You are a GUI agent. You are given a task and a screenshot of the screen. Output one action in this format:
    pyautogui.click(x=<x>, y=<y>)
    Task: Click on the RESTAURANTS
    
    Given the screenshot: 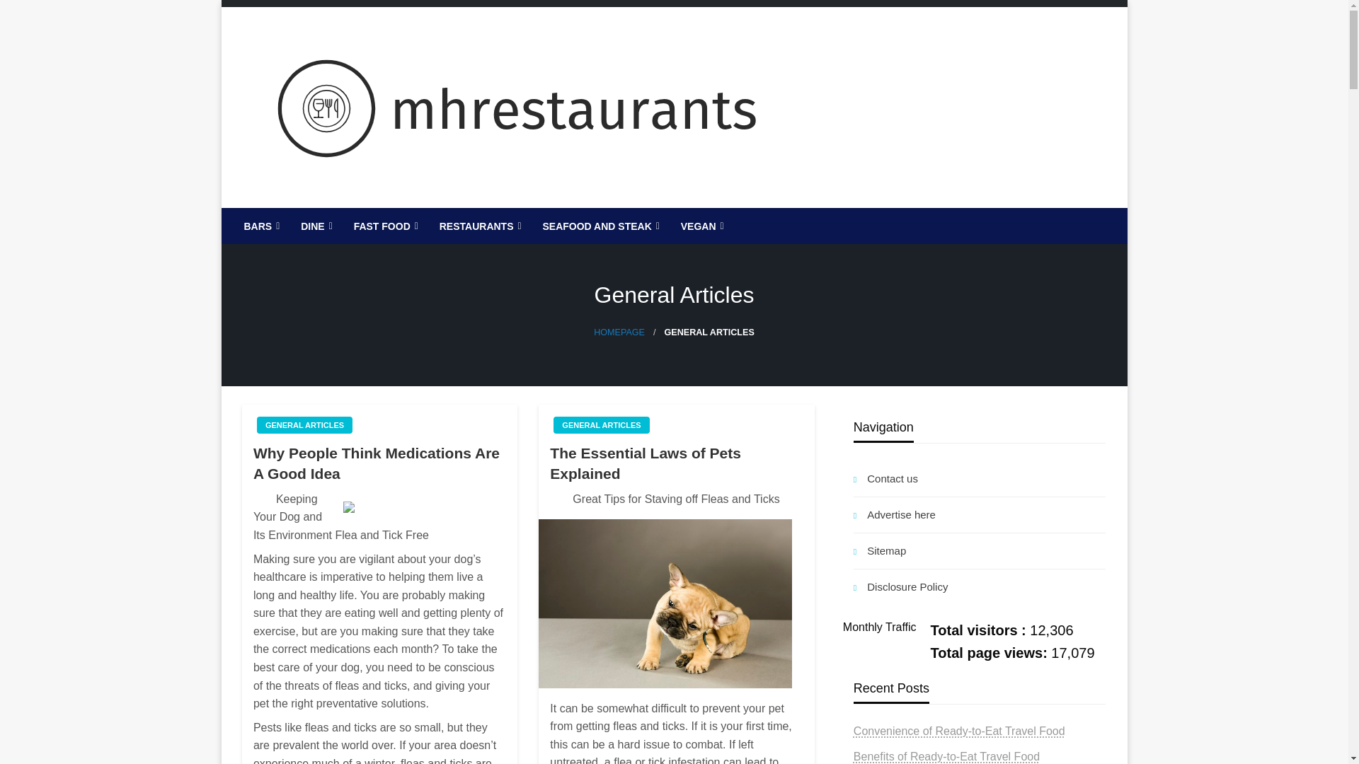 What is the action you would take?
    pyautogui.click(x=479, y=226)
    